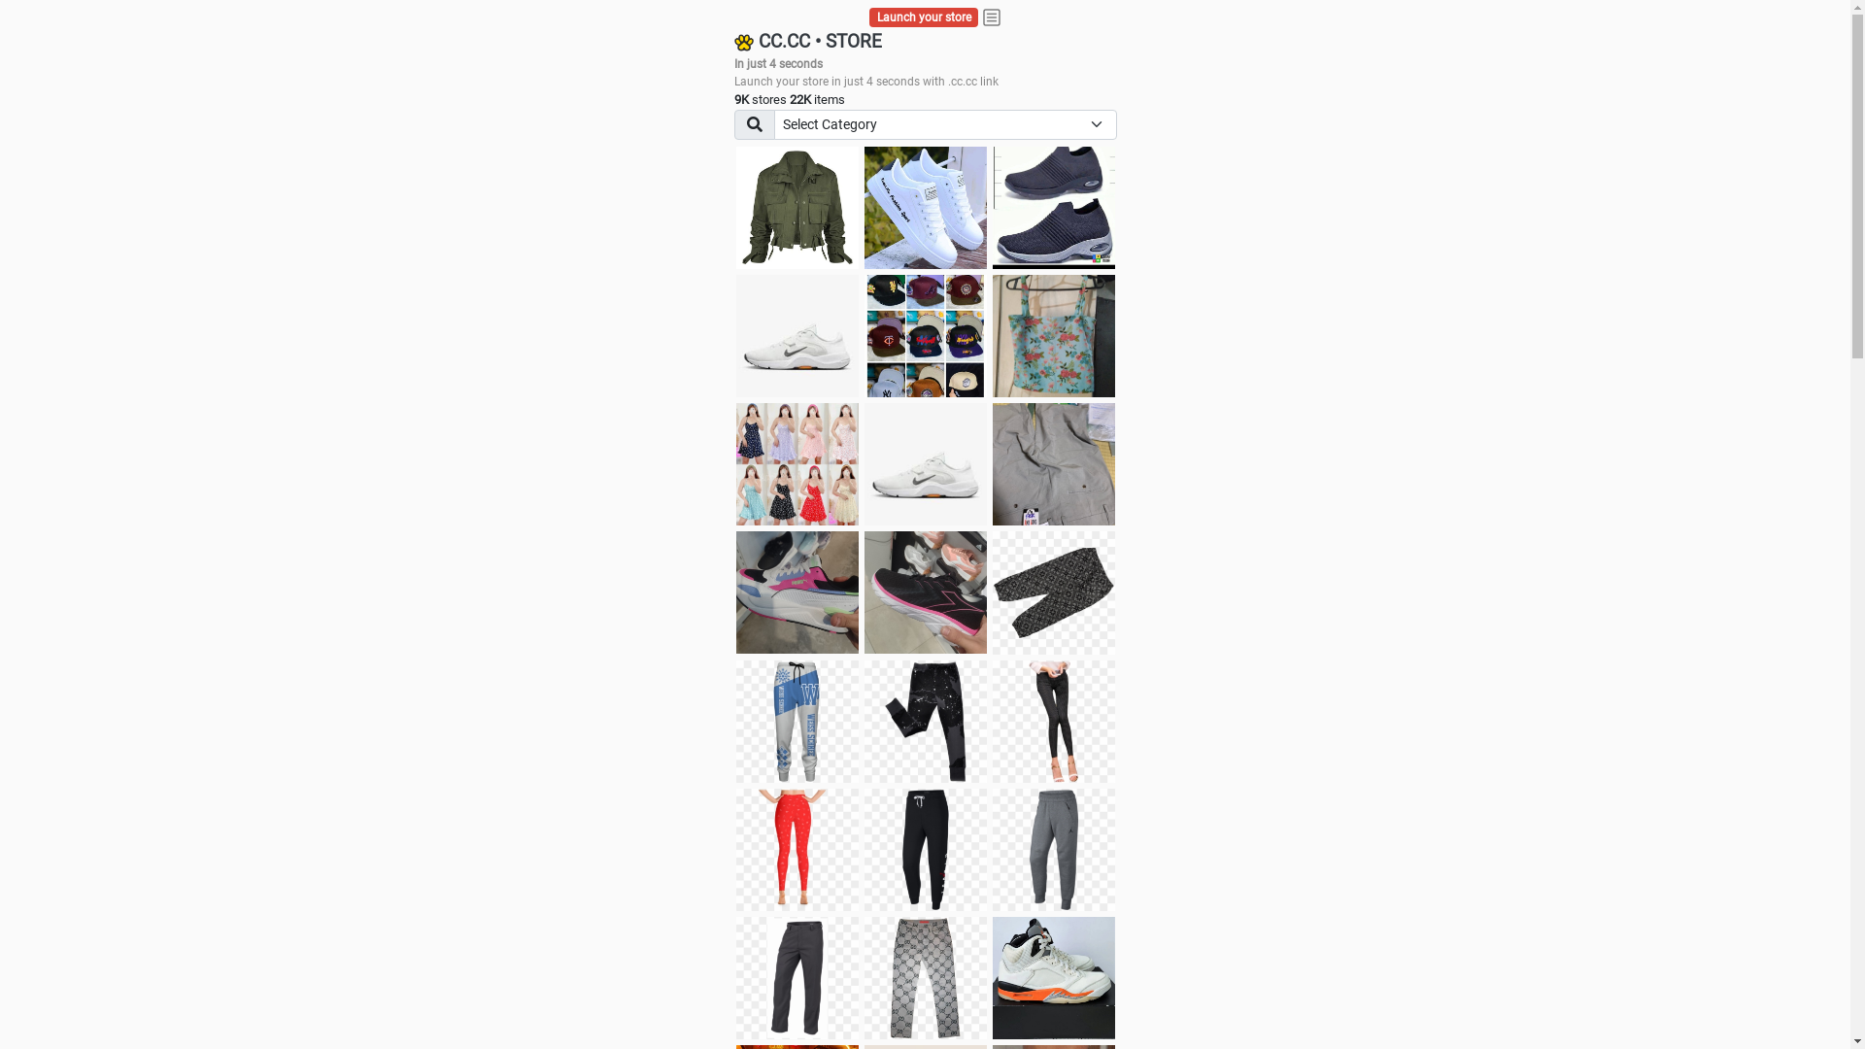 The height and width of the screenshot is (1049, 1865). Describe the element at coordinates (1054, 208) in the screenshot. I see `shoes for boys` at that location.